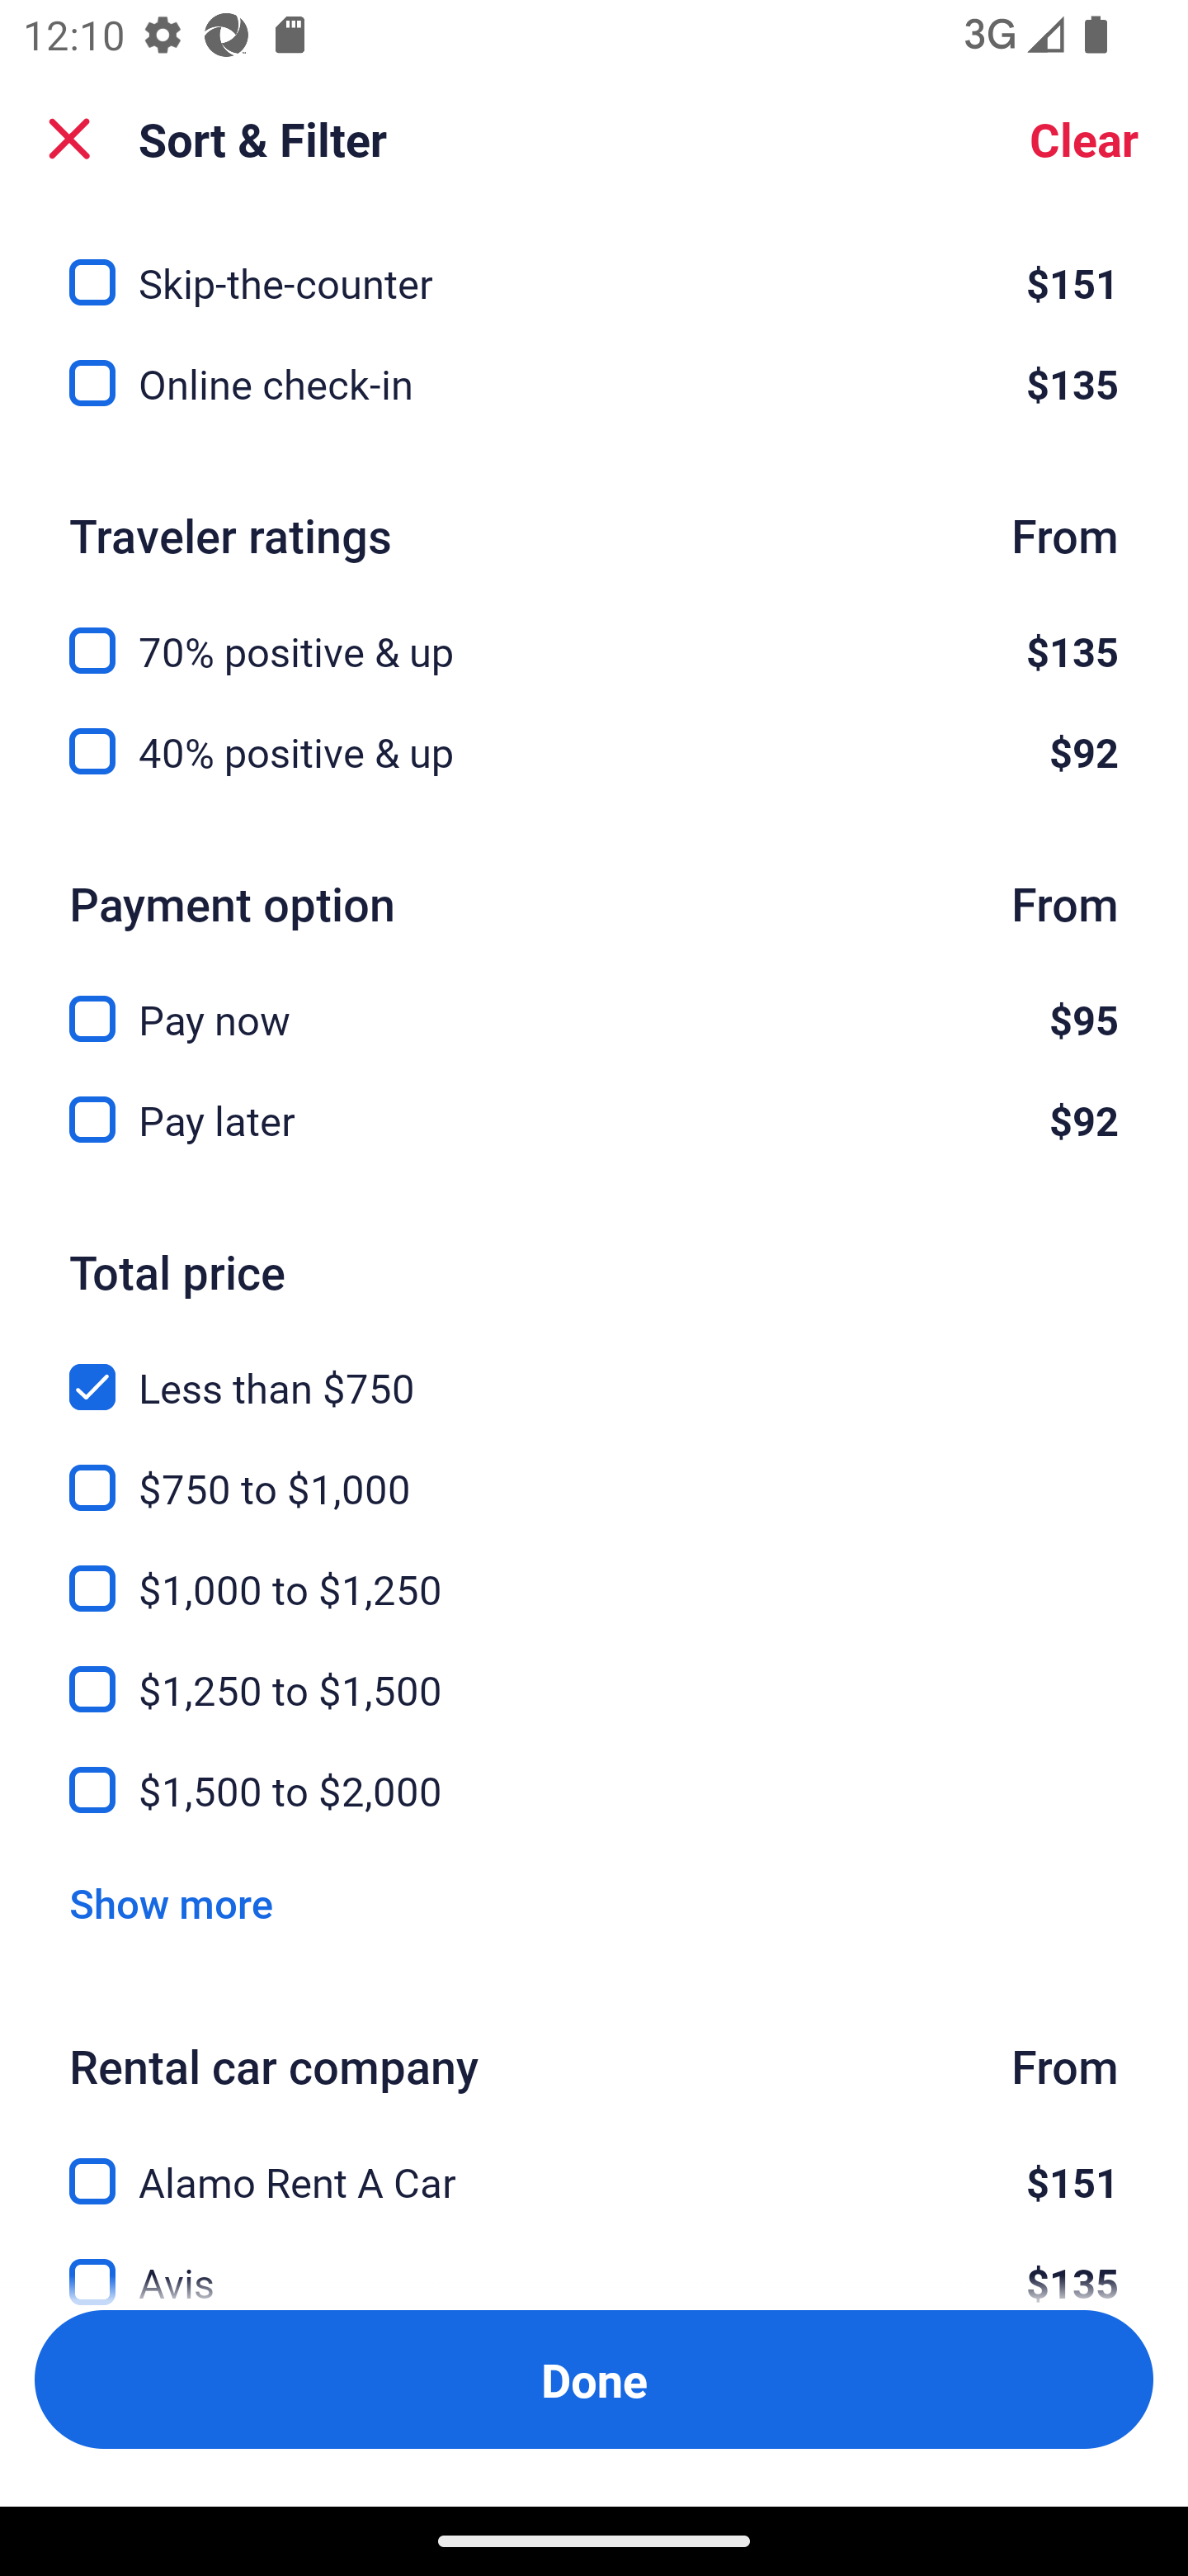 The width and height of the screenshot is (1188, 2576). What do you see at coordinates (594, 263) in the screenshot?
I see `Skip-the-counter, $151 Skip-the-counter $151` at bounding box center [594, 263].